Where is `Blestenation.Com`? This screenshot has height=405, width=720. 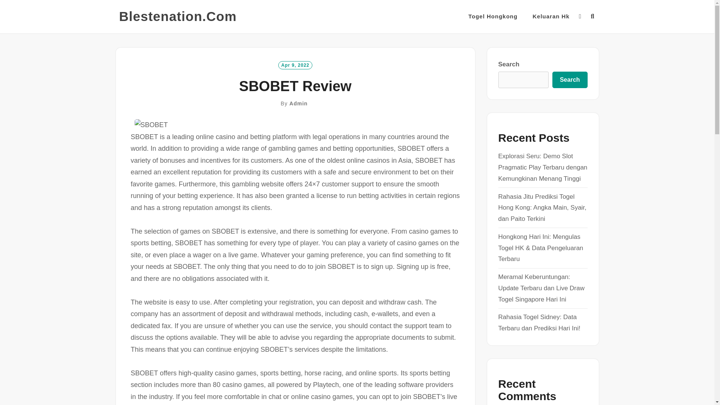
Blestenation.Com is located at coordinates (178, 16).